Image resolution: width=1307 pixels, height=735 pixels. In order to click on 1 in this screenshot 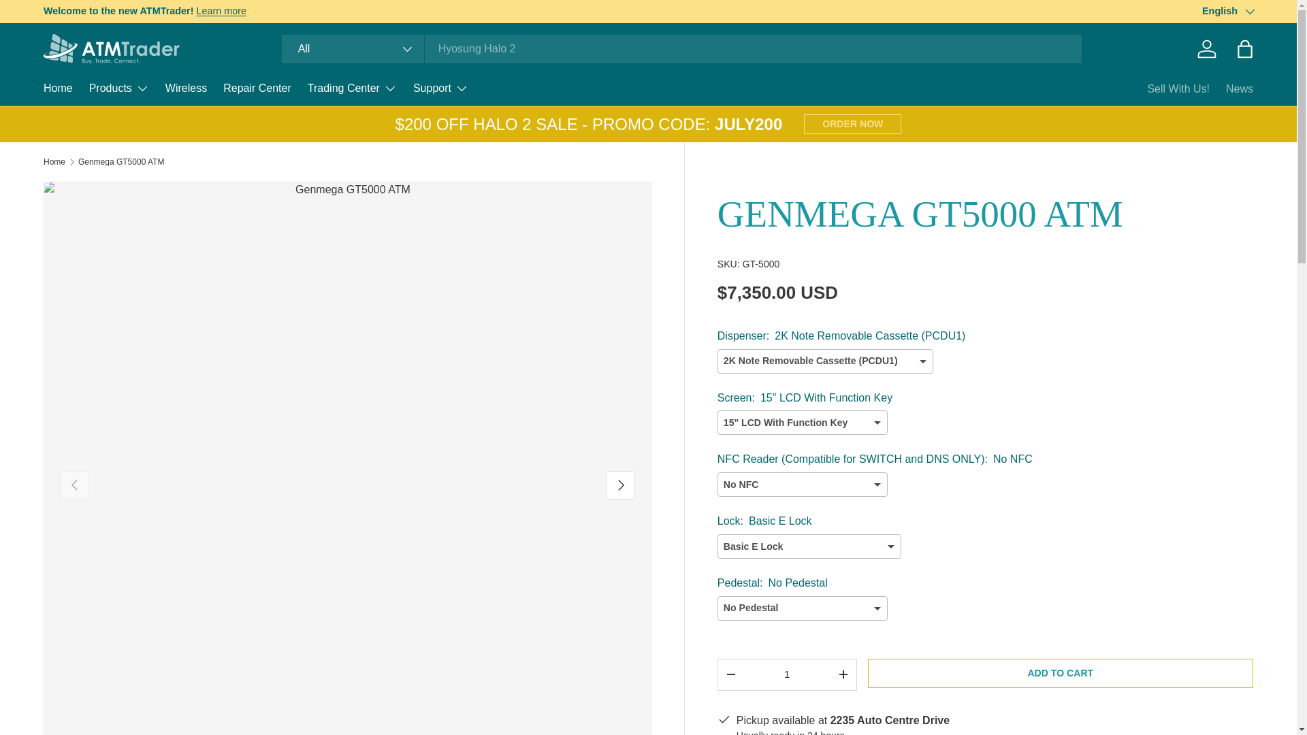, I will do `click(787, 674)`.